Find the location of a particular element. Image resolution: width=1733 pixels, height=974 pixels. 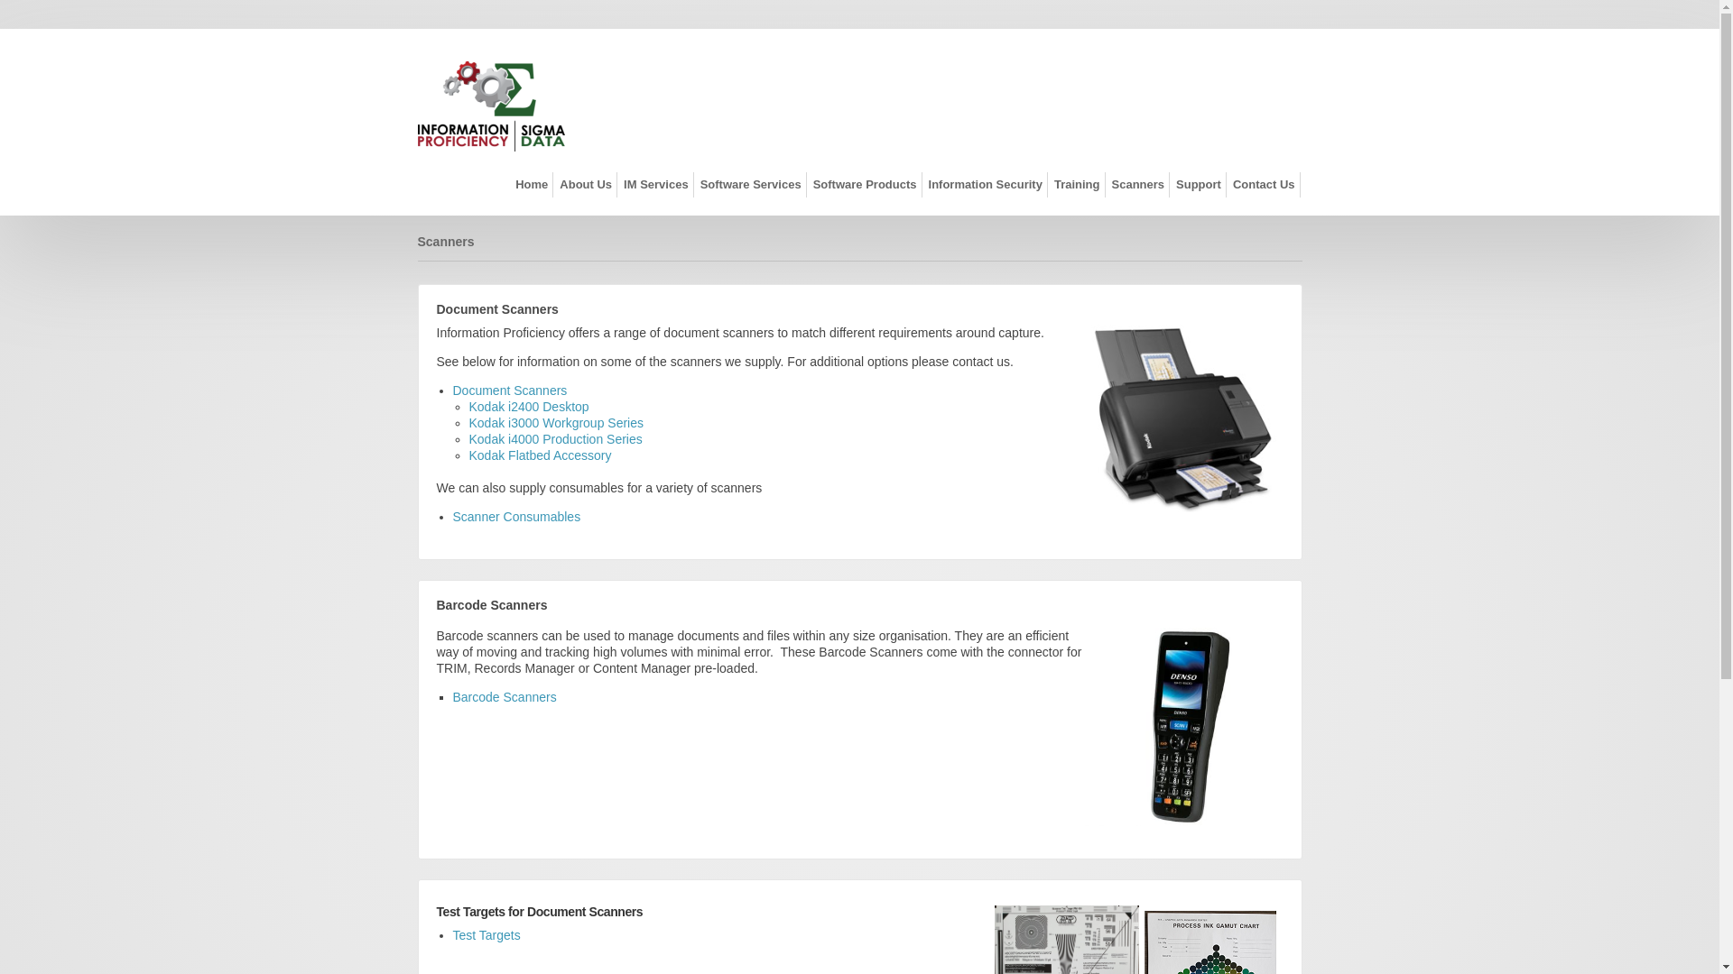

Kodak i2400 Desktop is located at coordinates (529, 407).